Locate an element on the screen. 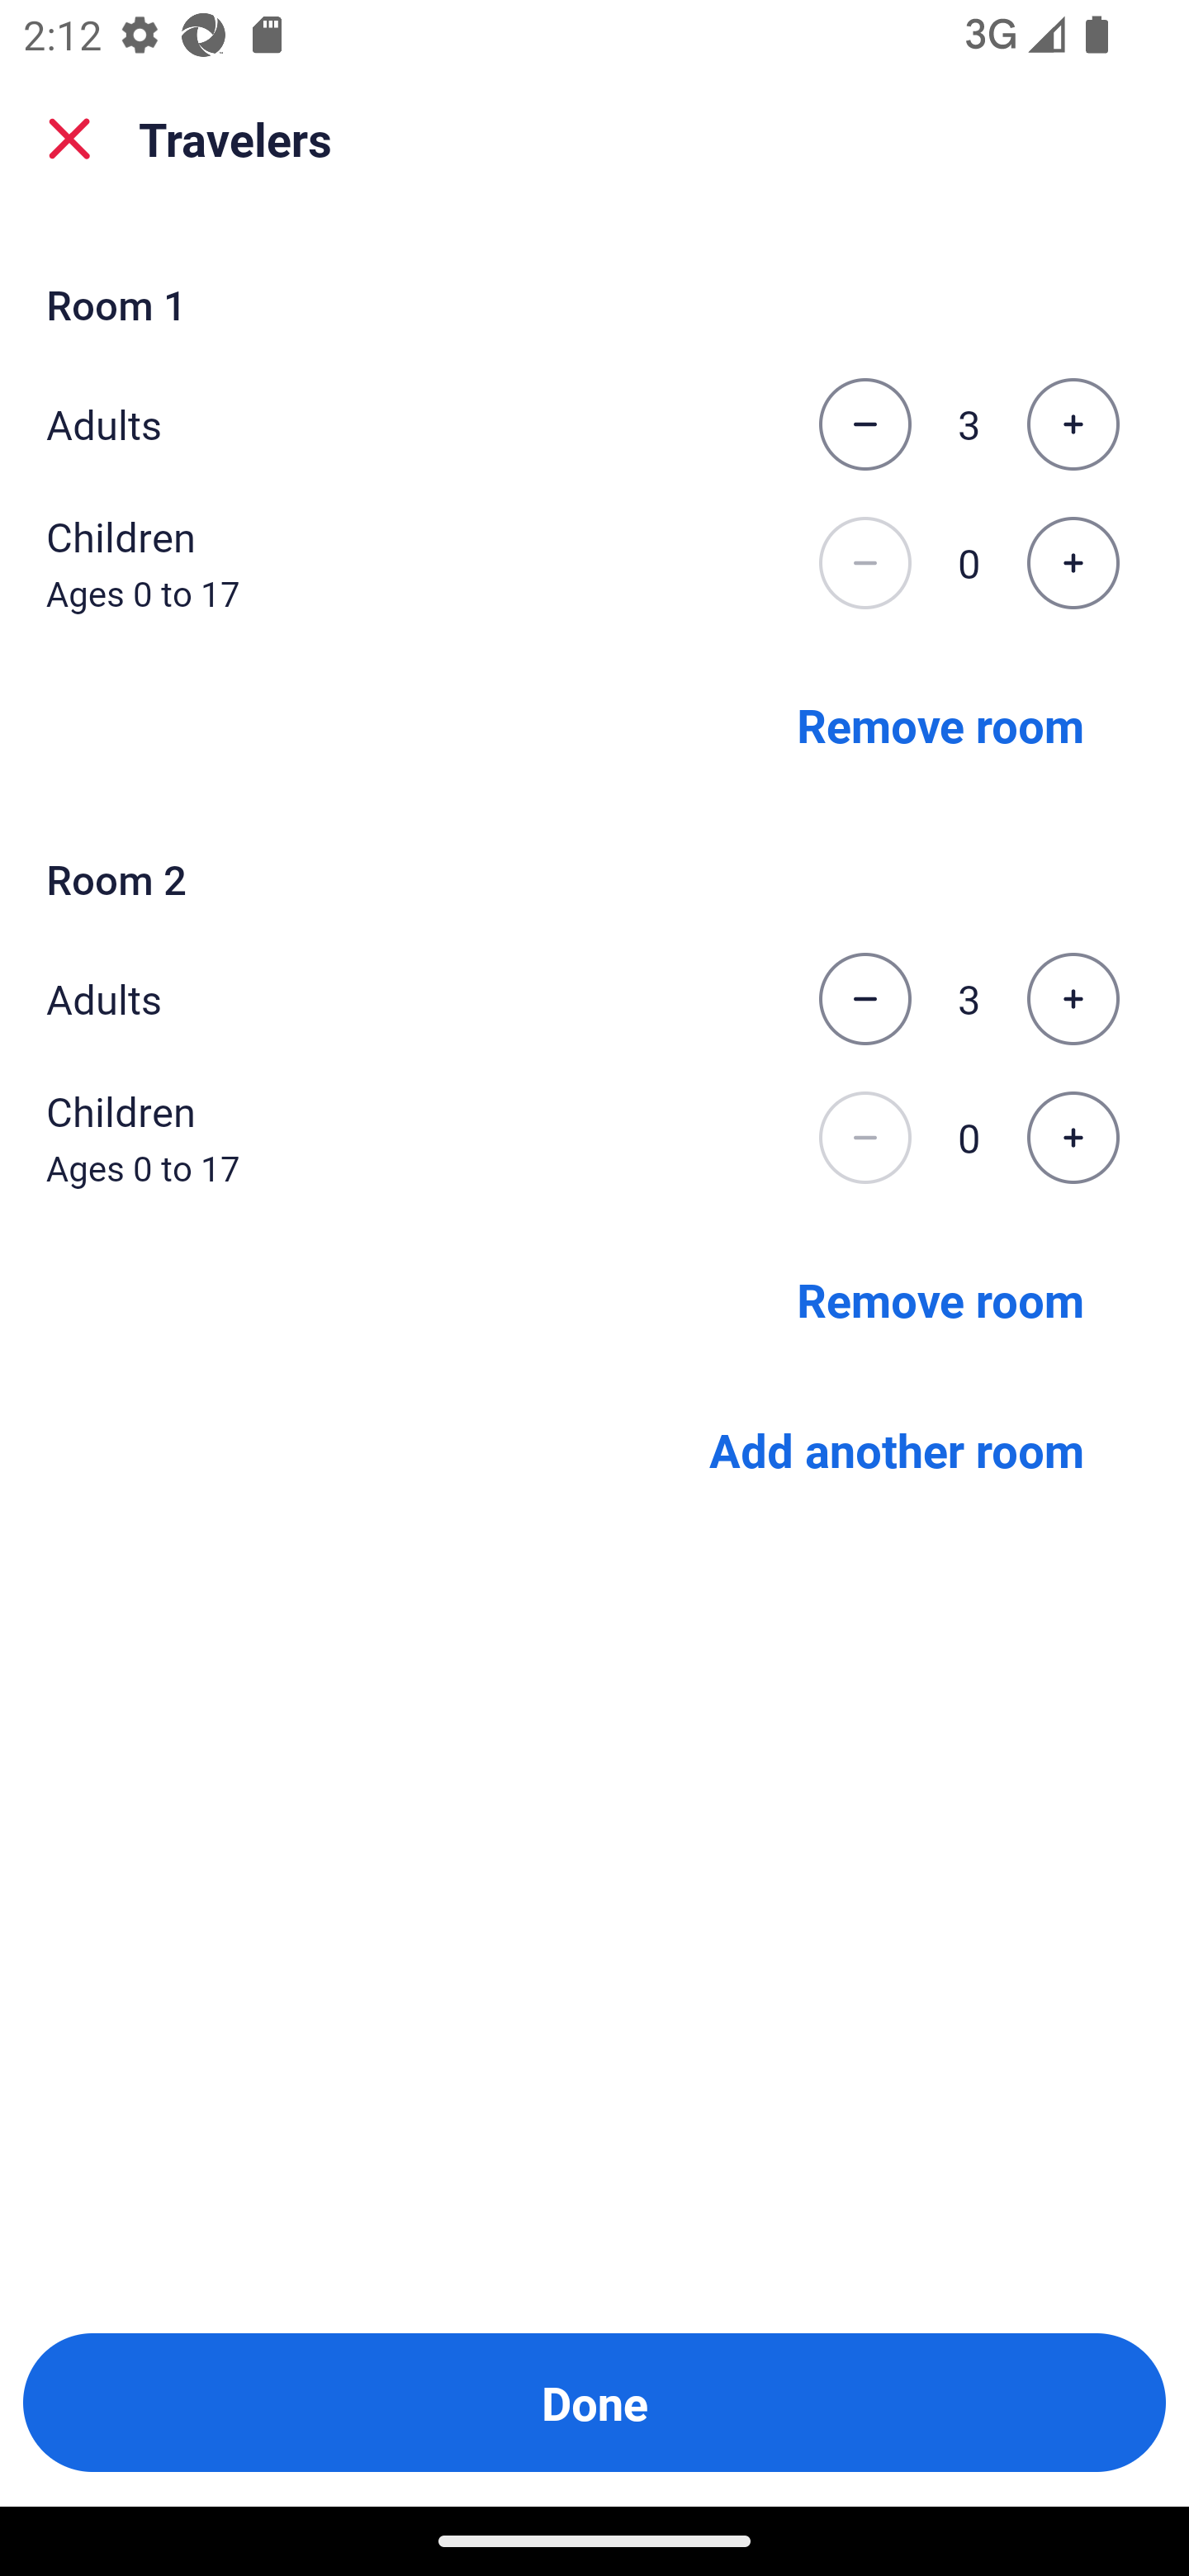  close is located at coordinates (69, 139).